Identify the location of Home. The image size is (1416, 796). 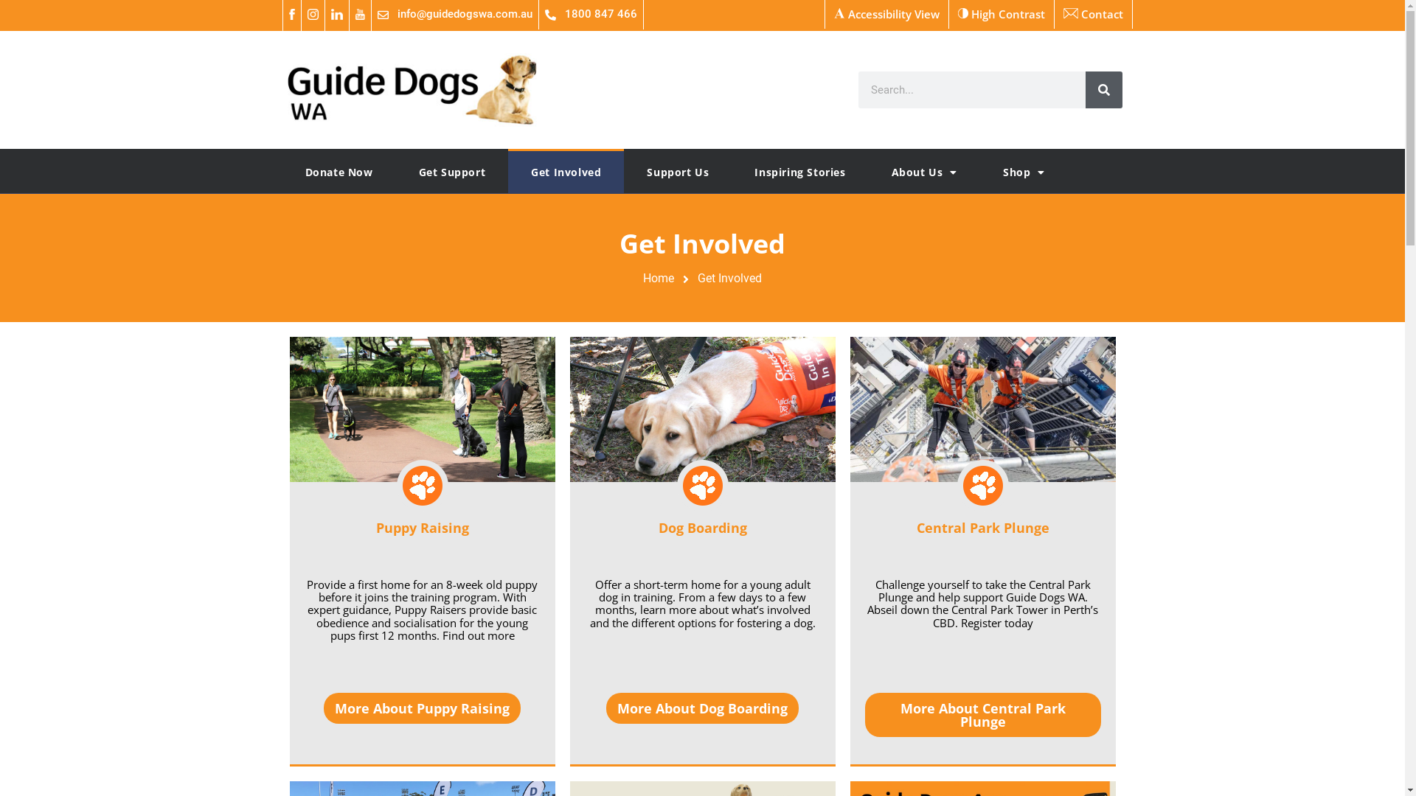
(659, 279).